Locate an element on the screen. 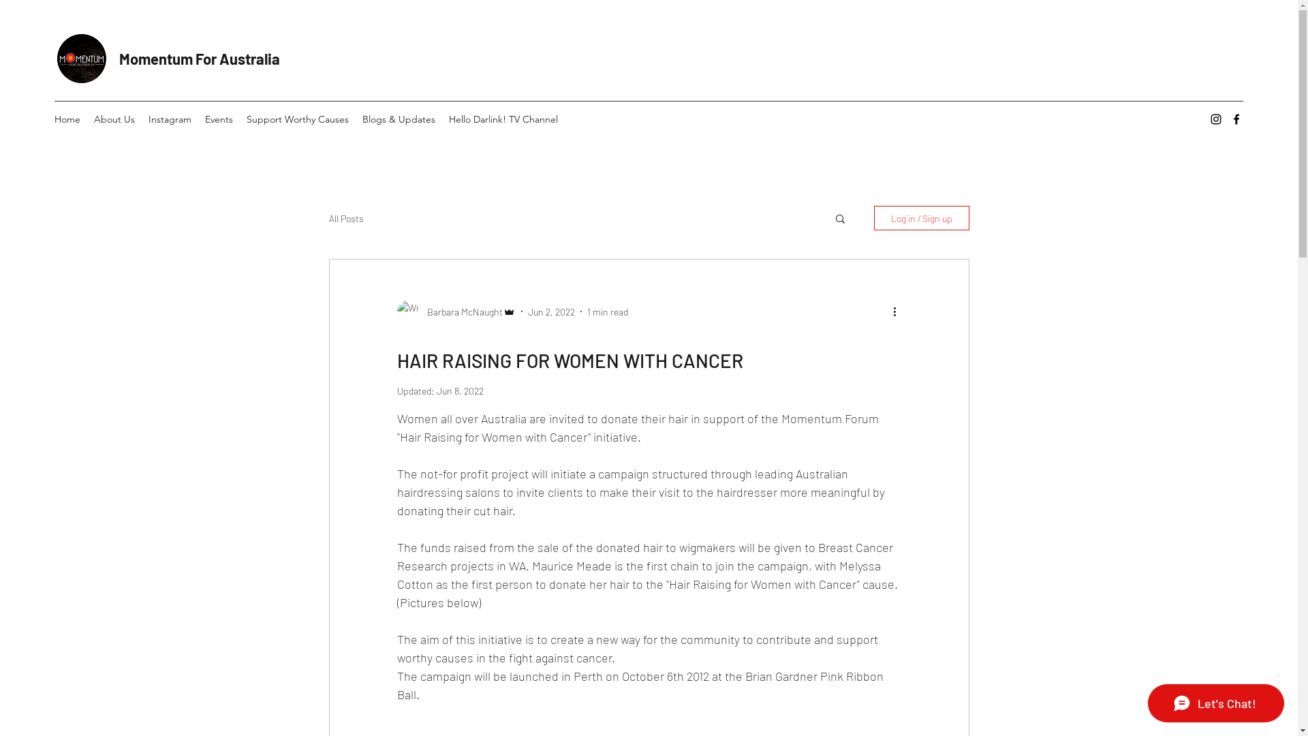 This screenshot has height=736, width=1308. Events is located at coordinates (219, 119).